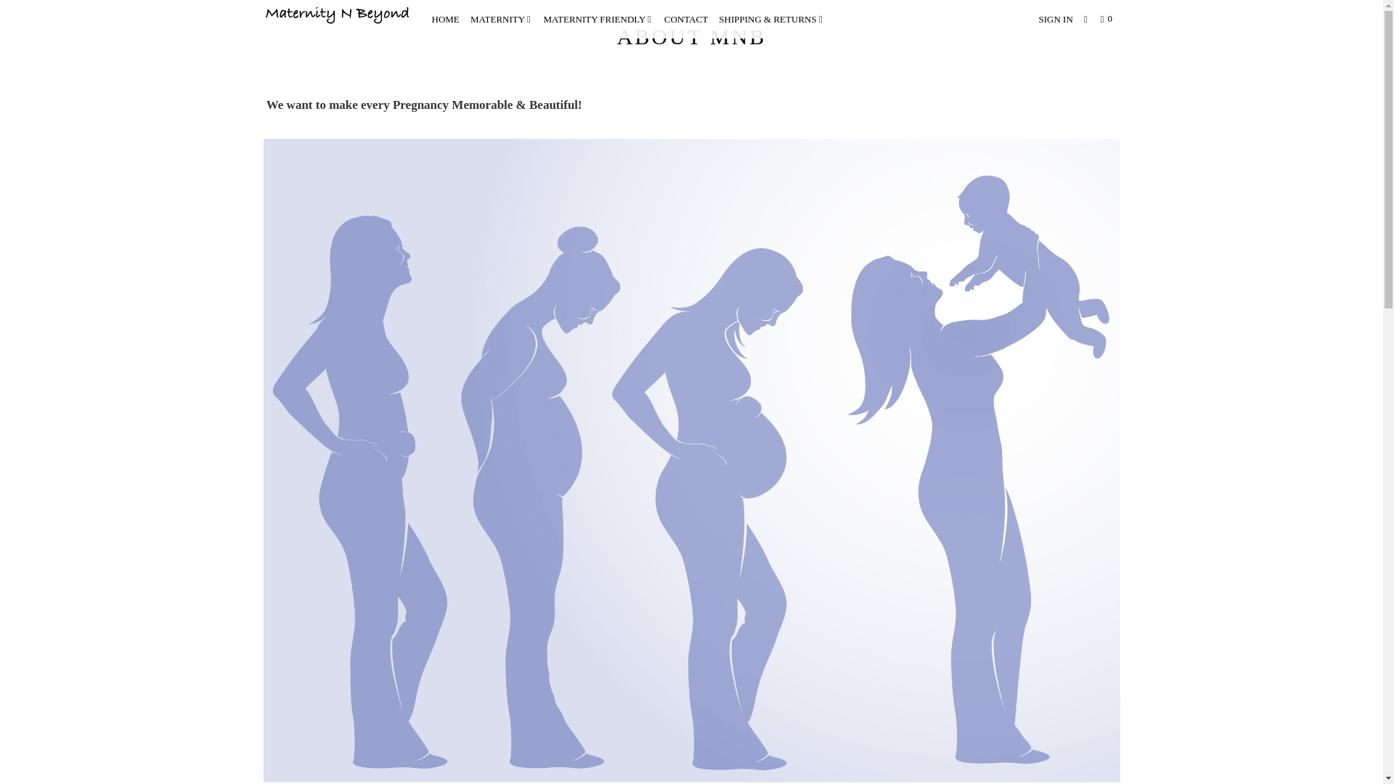  What do you see at coordinates (1055, 19) in the screenshot?
I see `SIGN IN` at bounding box center [1055, 19].